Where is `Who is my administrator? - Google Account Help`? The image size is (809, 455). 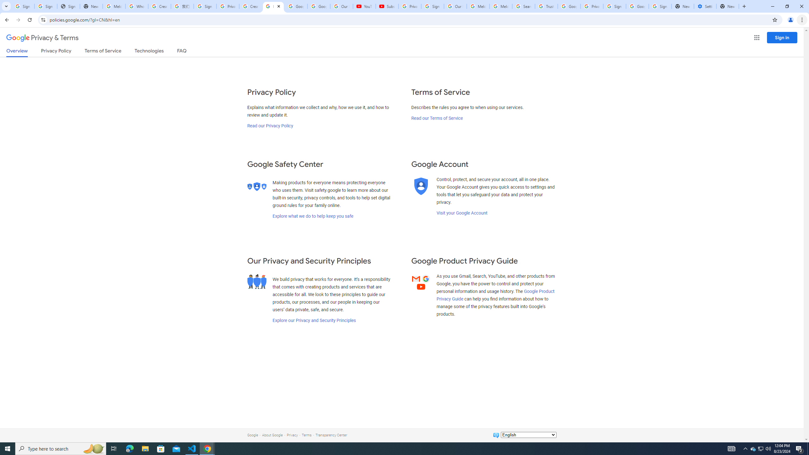
Who is my administrator? - Google Account Help is located at coordinates (137, 6).